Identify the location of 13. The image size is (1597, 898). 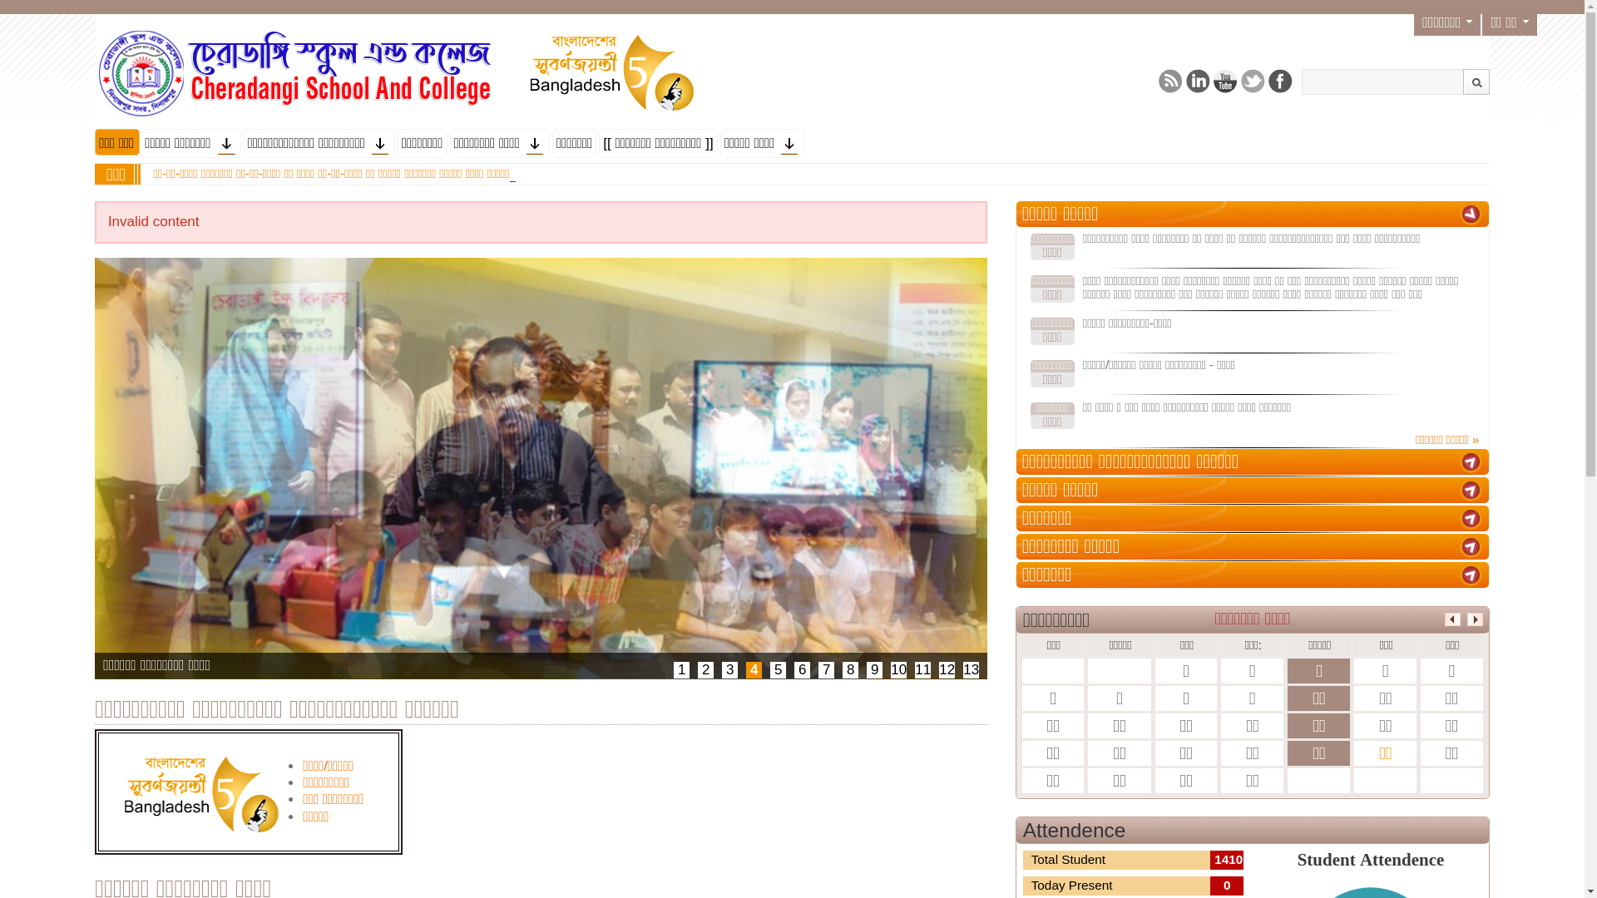
(972, 670).